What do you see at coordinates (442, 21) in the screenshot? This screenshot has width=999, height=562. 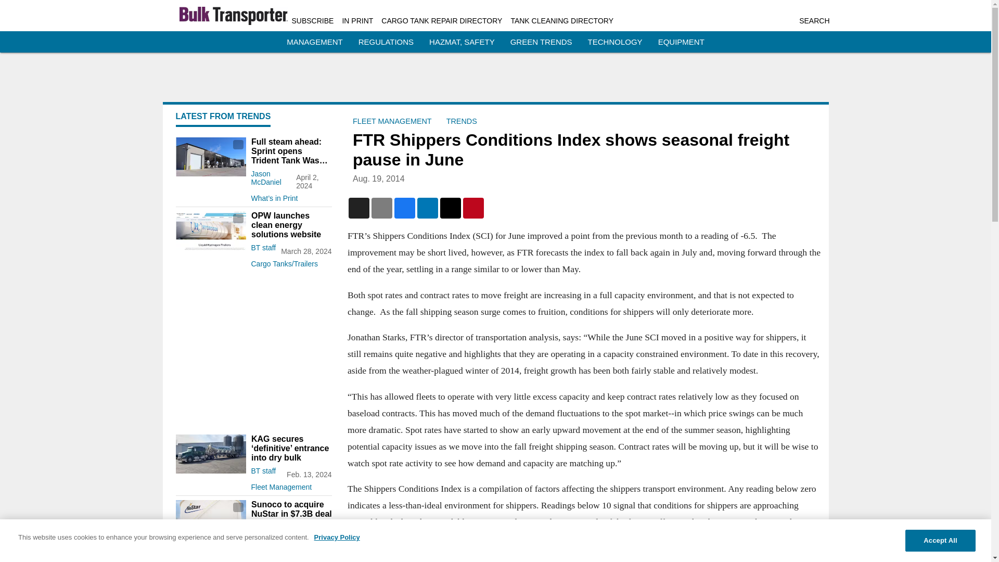 I see `CARGO TANK REPAIR DIRECTORY` at bounding box center [442, 21].